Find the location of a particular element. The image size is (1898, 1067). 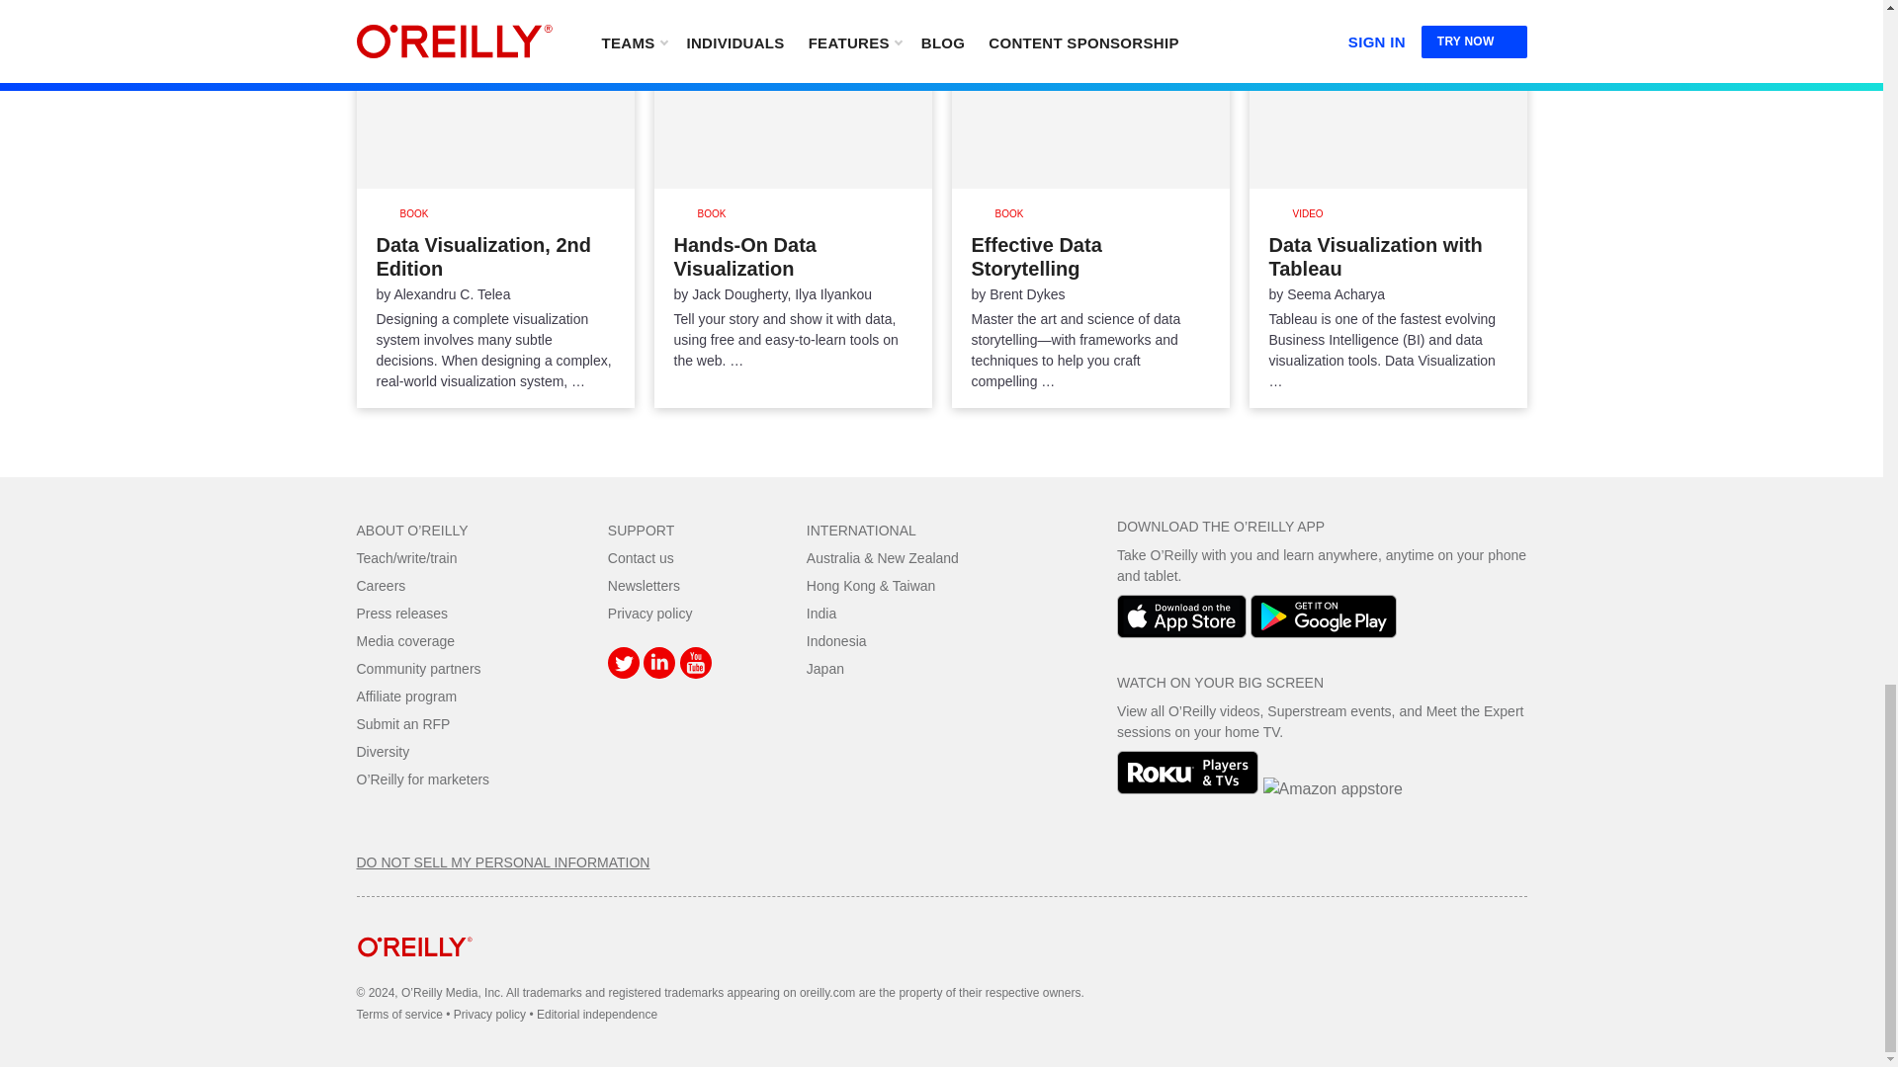

Press releases is located at coordinates (401, 613).